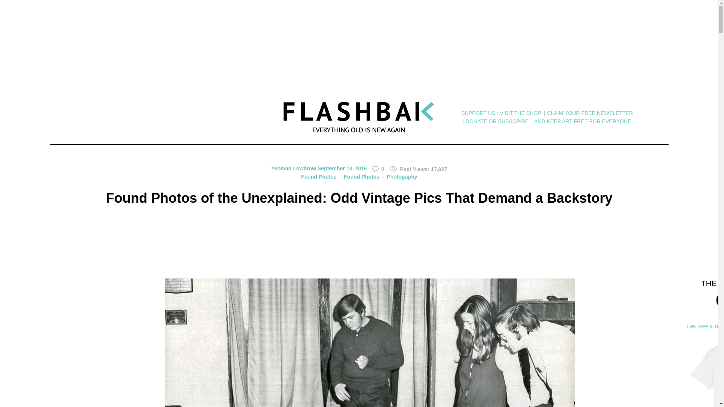  I want to click on Found Photos, so click(359, 177).